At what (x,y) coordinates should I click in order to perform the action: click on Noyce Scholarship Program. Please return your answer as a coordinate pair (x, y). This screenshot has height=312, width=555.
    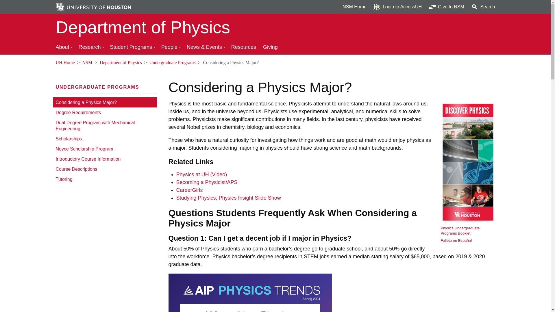
    Looking at the image, I should click on (105, 149).